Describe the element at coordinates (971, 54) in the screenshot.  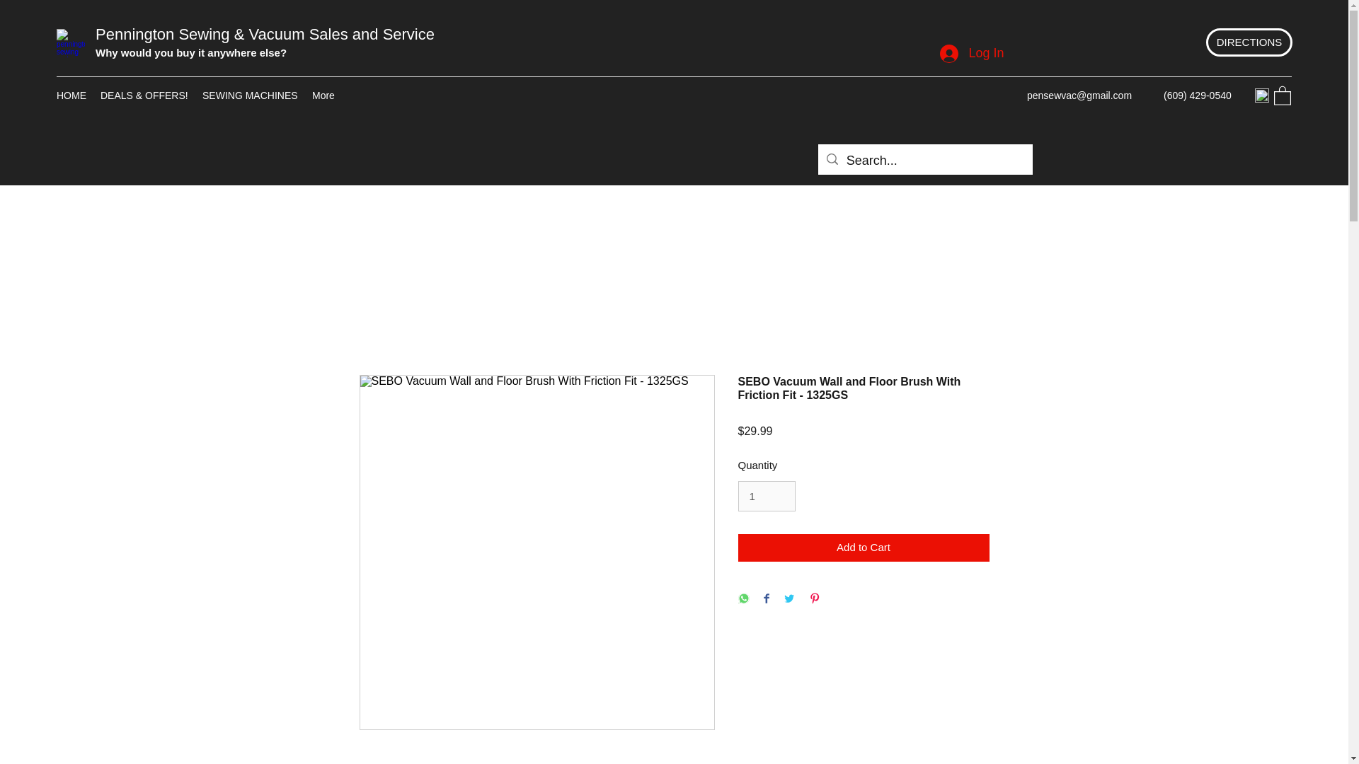
I see `Log In` at that location.